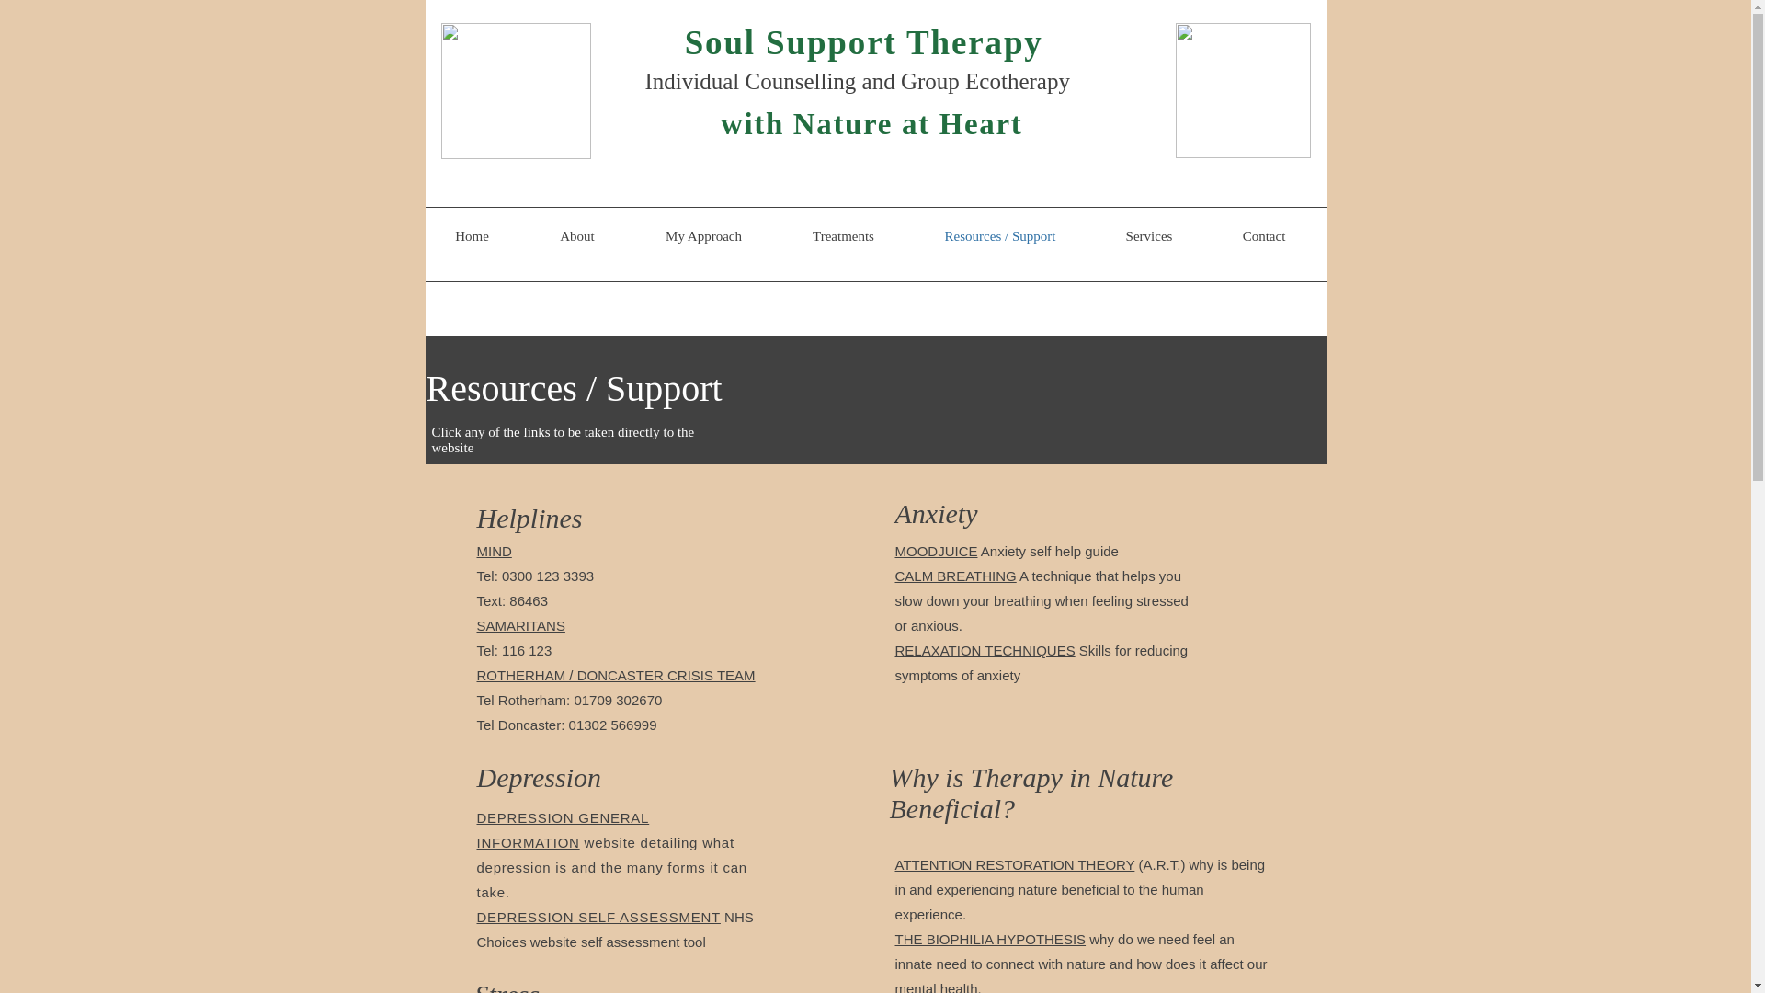 This screenshot has height=993, width=1765. Describe the element at coordinates (563, 829) in the screenshot. I see `DEPRESSION GENERAL INFORMATION` at that location.